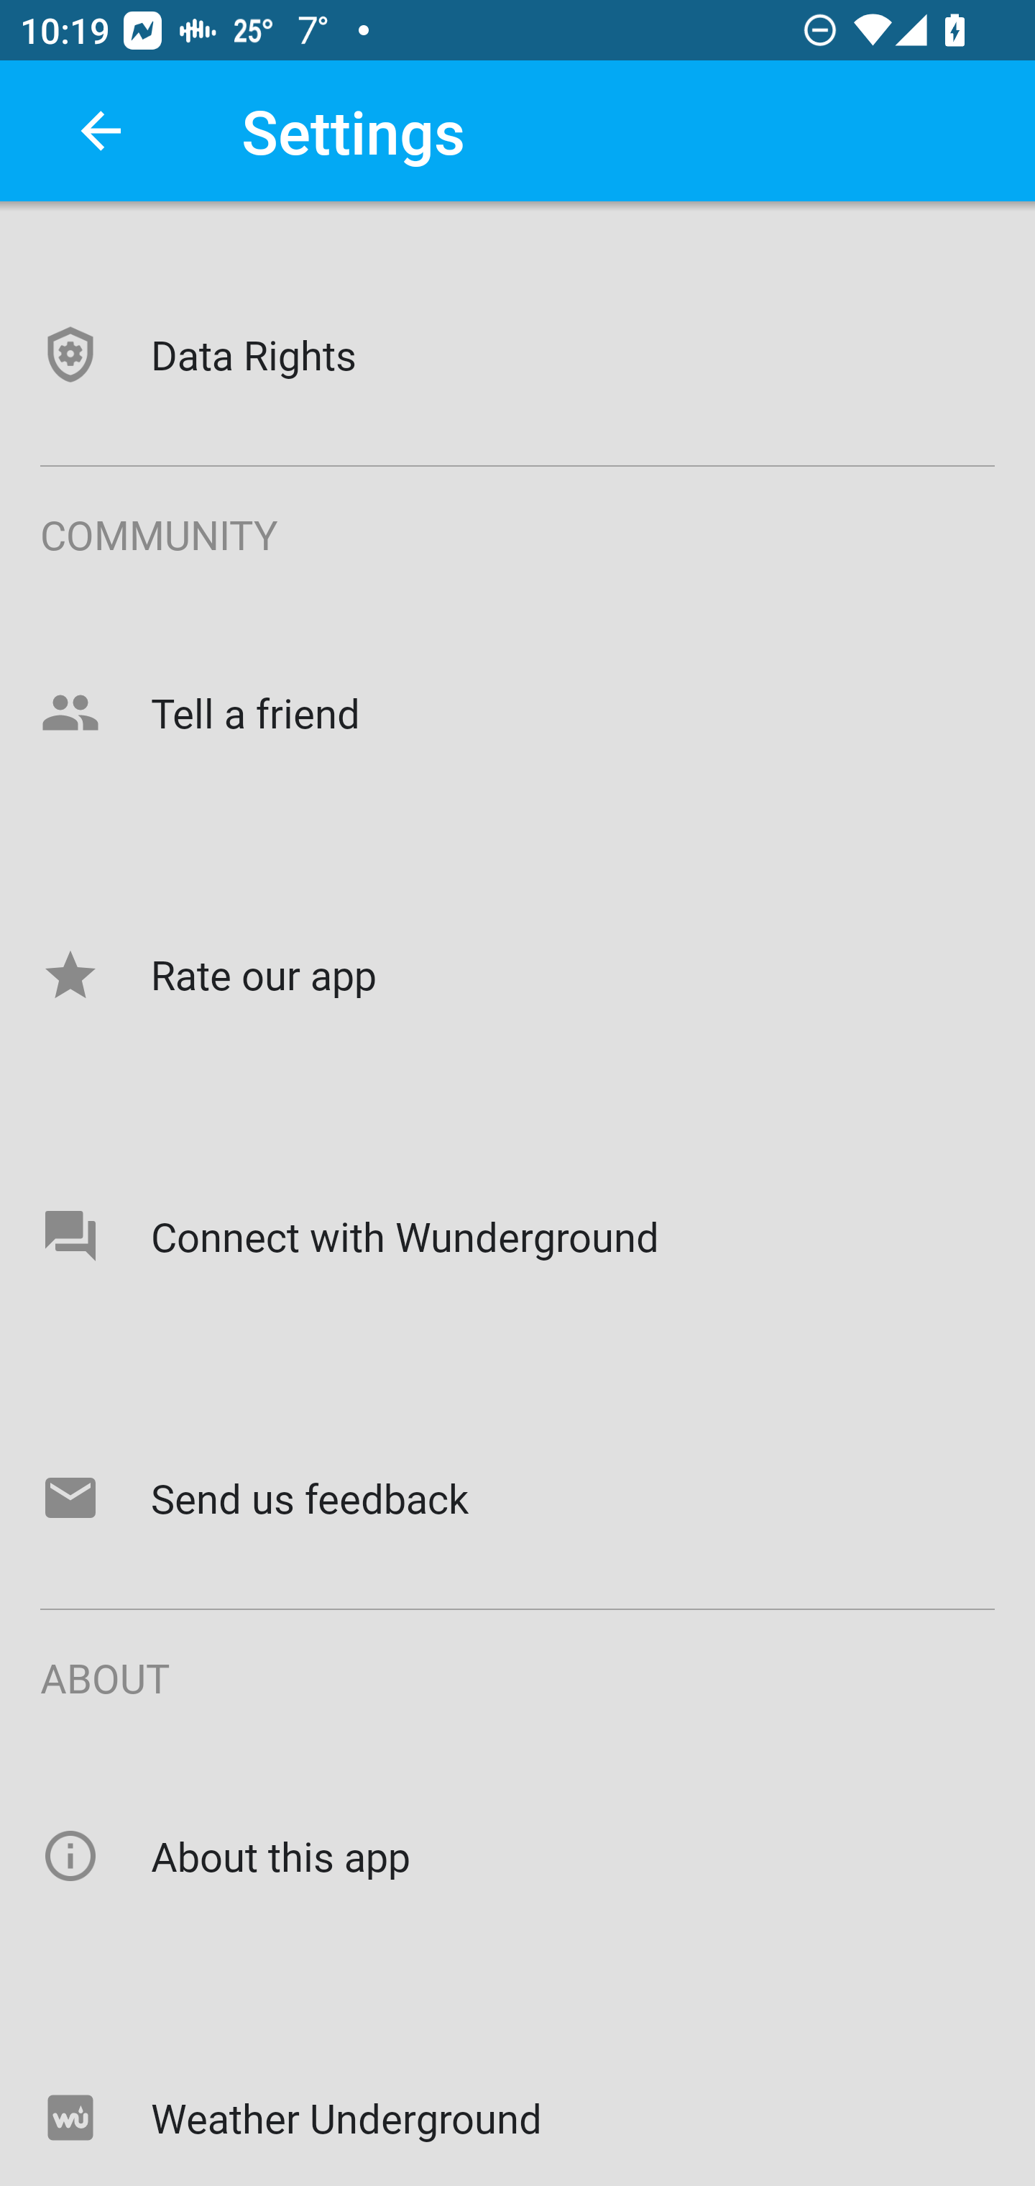  Describe the element at coordinates (517, 1855) in the screenshot. I see `About this app` at that location.